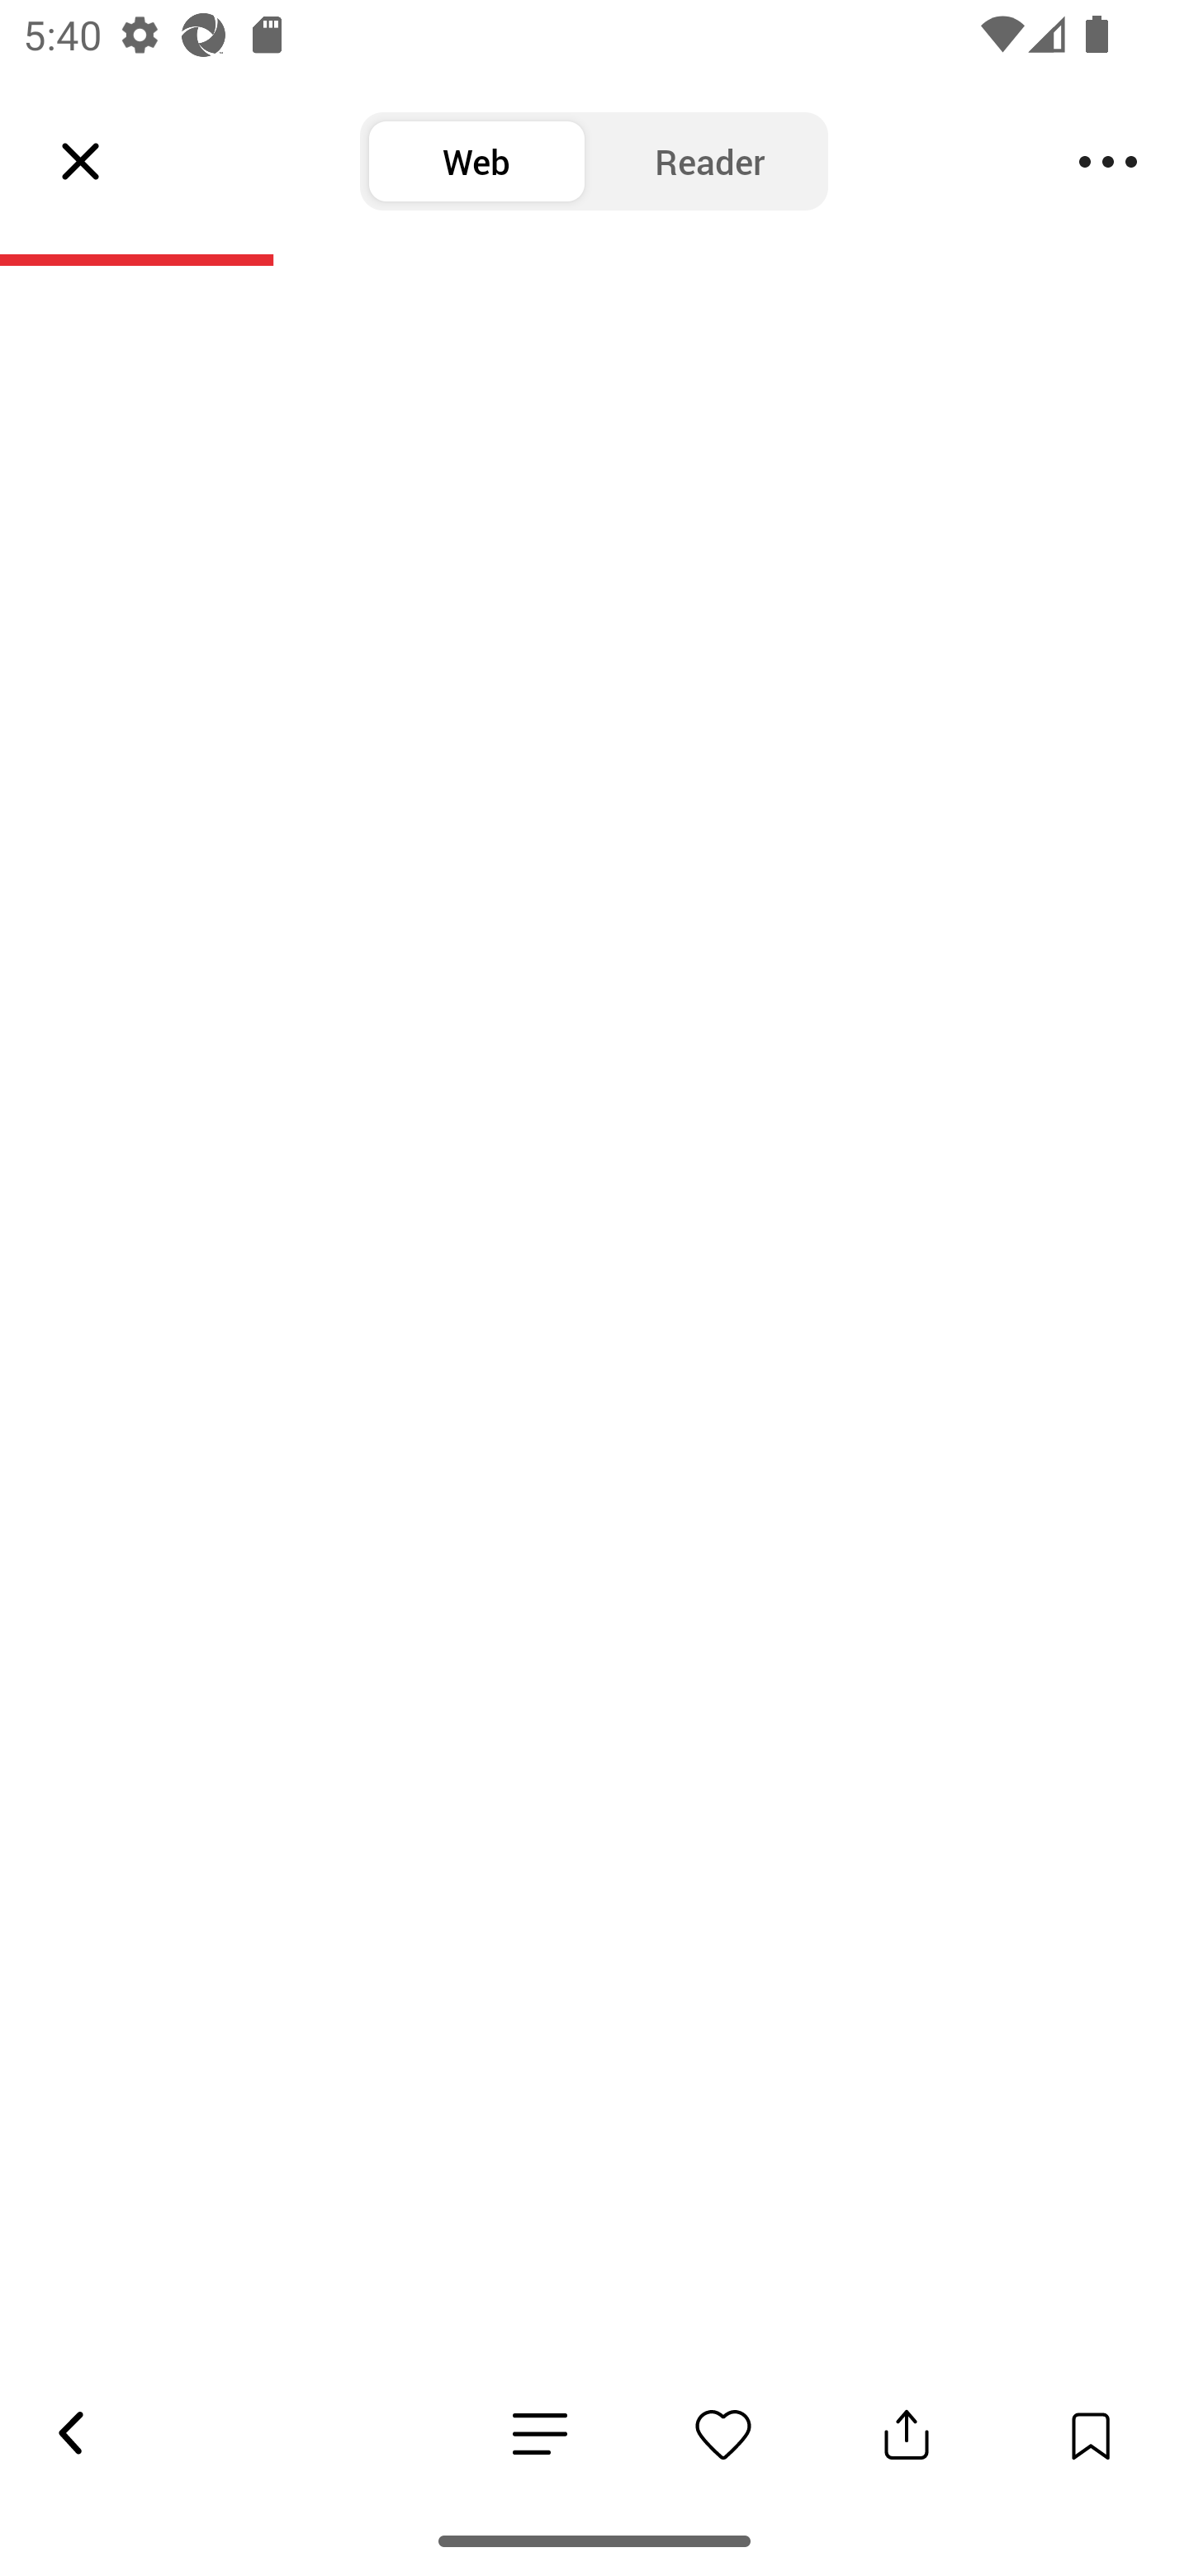 This screenshot has height=2576, width=1189. Describe the element at coordinates (723, 2434) in the screenshot. I see `News Detail Emotion` at that location.